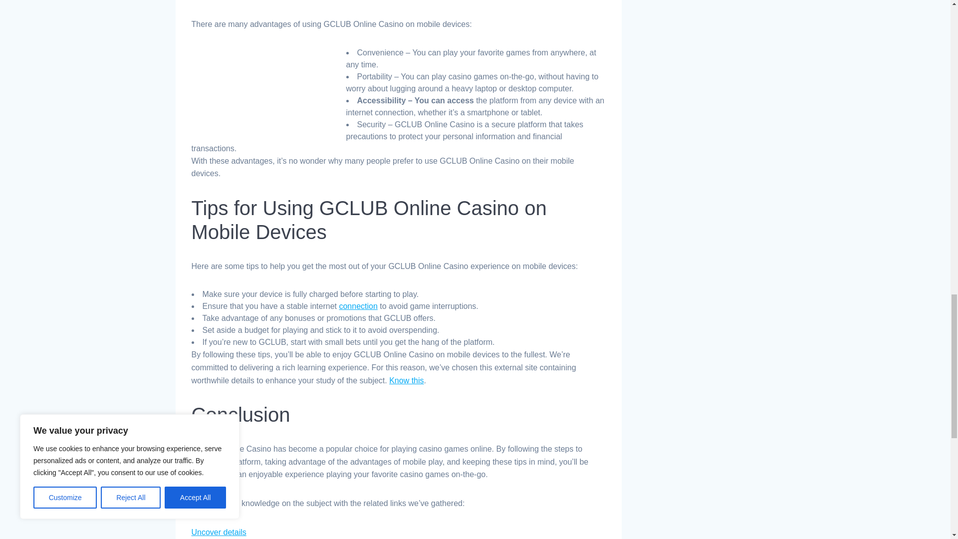  I want to click on connection, so click(358, 306).